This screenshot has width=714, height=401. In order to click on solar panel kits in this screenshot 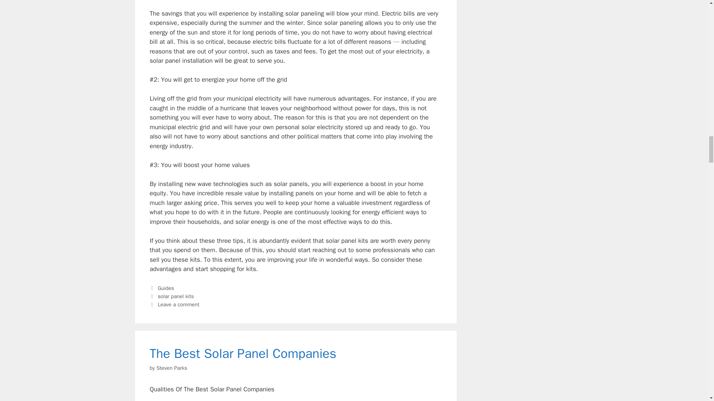, I will do `click(176, 296)`.